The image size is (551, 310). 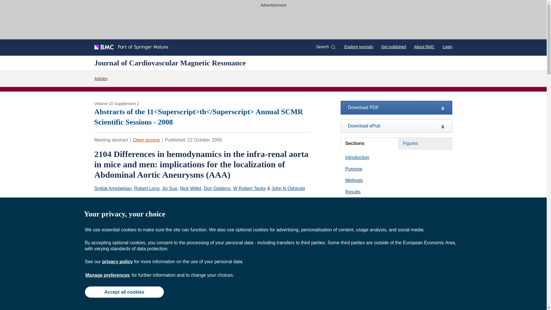 I want to click on Robert Long, so click(x=146, y=188).